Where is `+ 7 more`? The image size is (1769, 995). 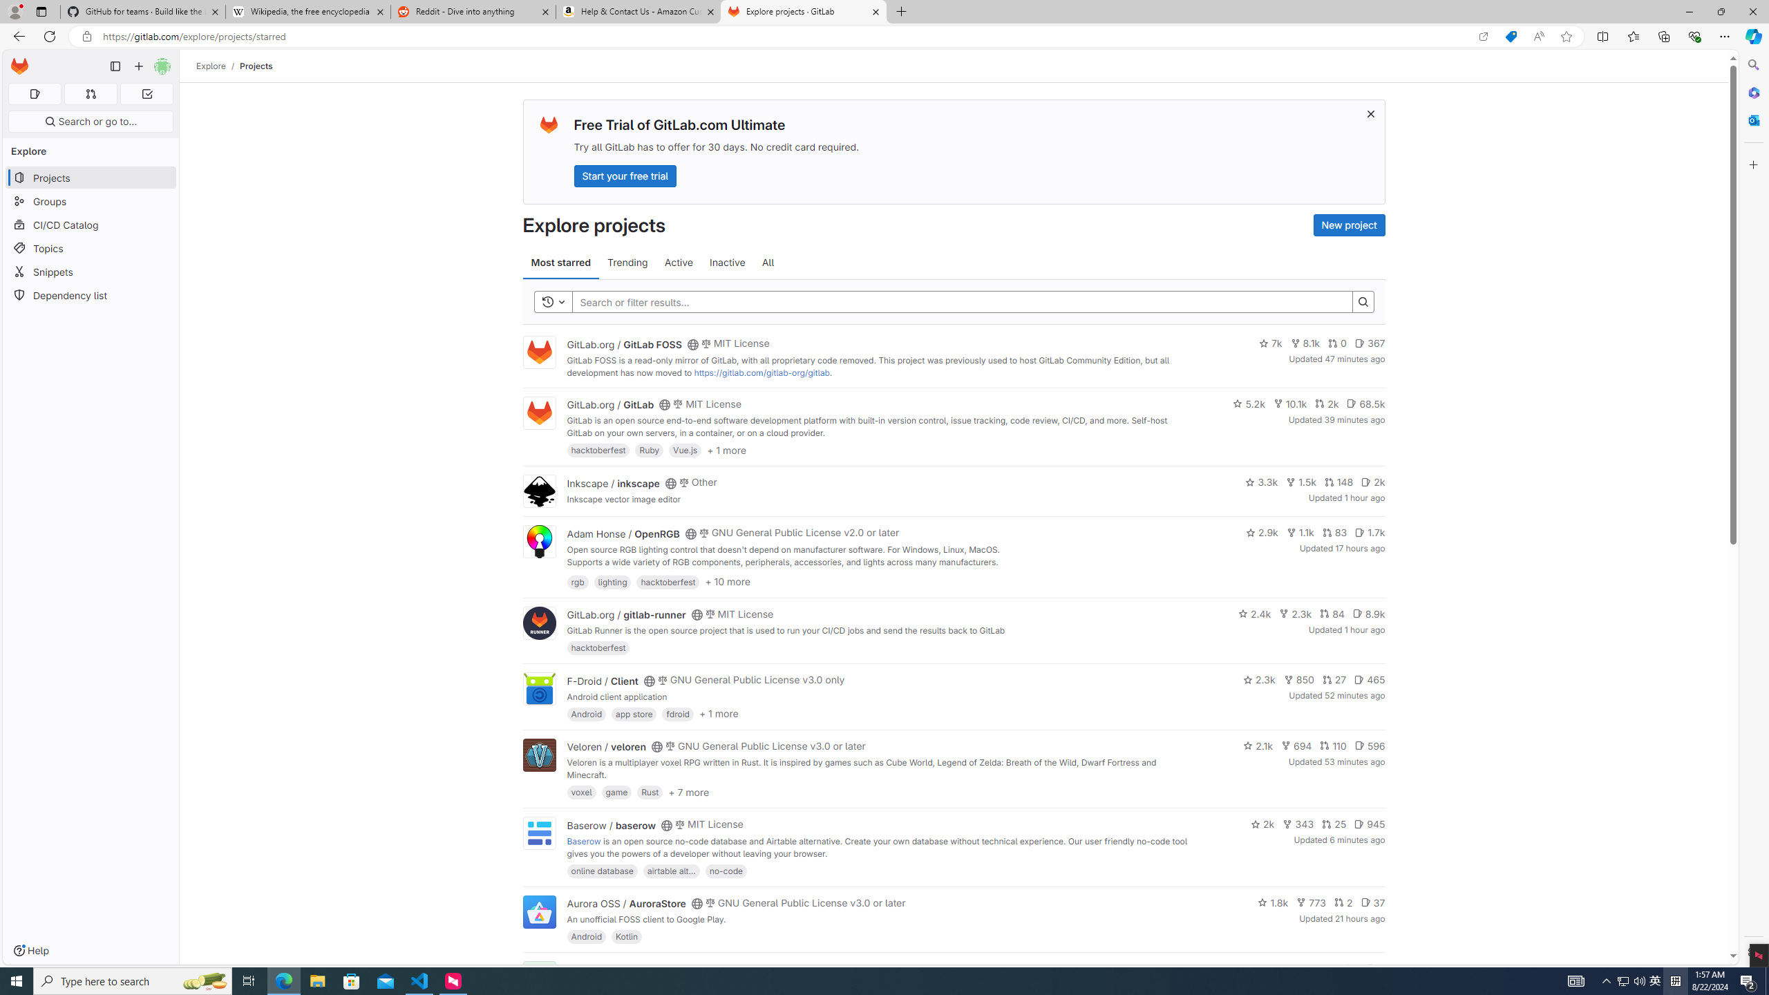 + 7 more is located at coordinates (688, 791).